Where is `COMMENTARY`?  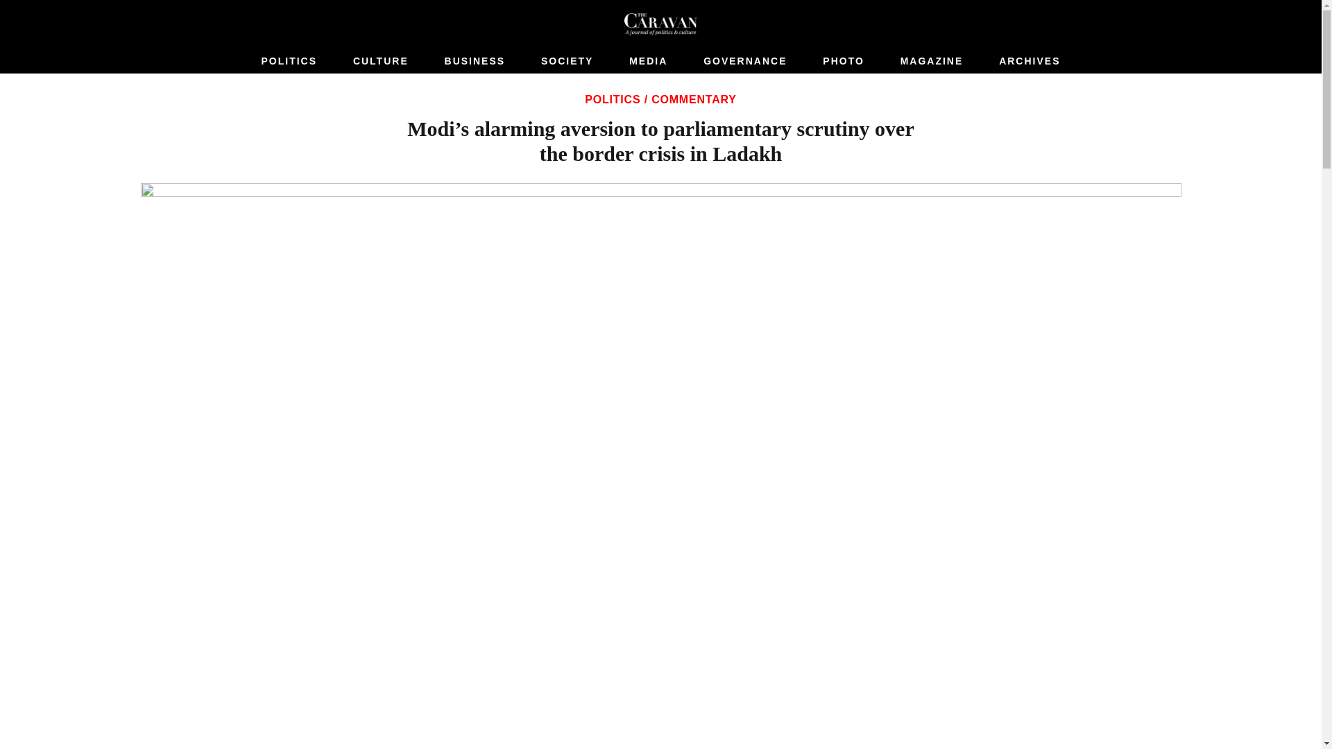
COMMENTARY is located at coordinates (694, 100).